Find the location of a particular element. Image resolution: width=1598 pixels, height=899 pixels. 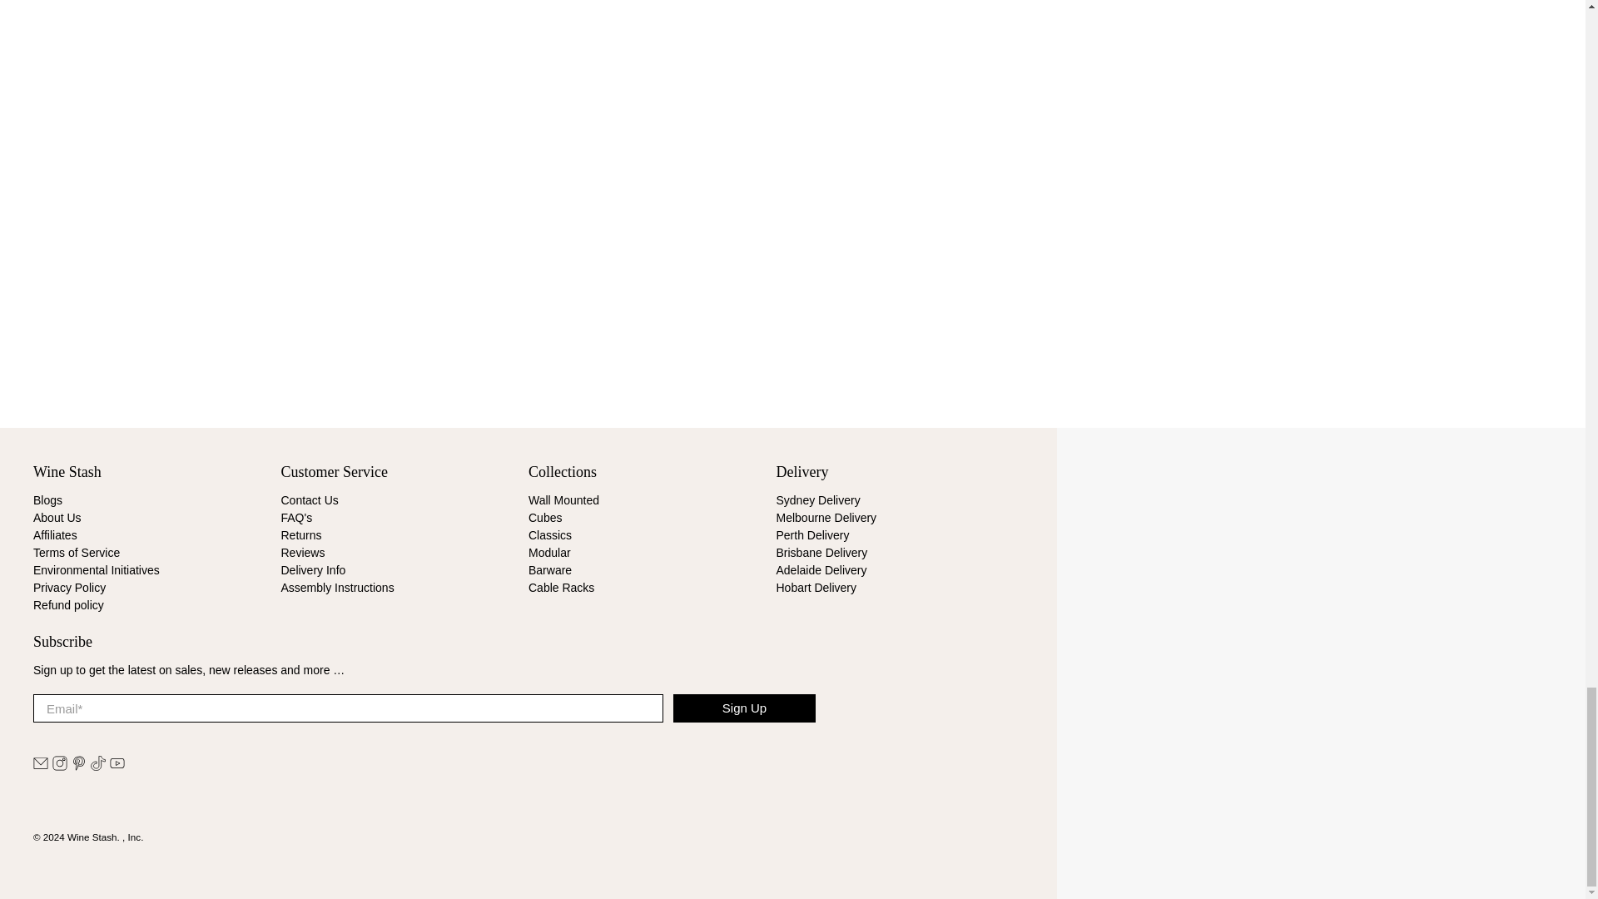

Wine Stash on TikTok is located at coordinates (98, 766).